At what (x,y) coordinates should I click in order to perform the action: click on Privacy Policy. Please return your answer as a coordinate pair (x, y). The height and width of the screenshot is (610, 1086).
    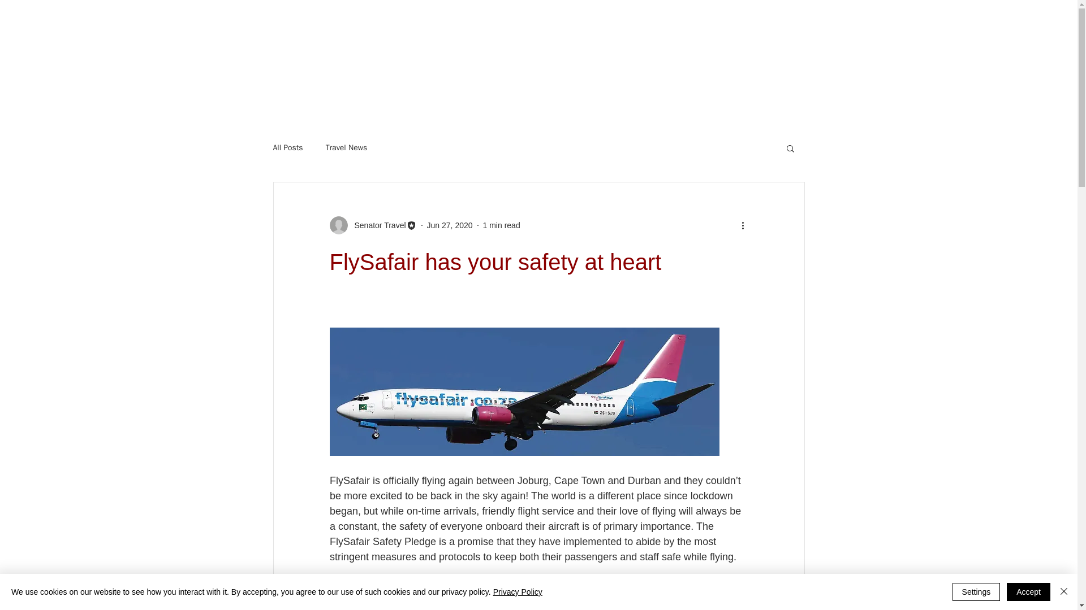
    Looking at the image, I should click on (517, 592).